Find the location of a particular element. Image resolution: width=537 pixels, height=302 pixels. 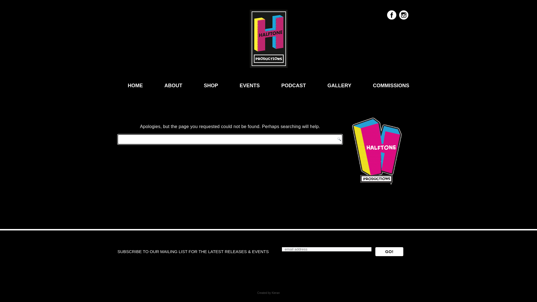

GALLERY is located at coordinates (340, 86).